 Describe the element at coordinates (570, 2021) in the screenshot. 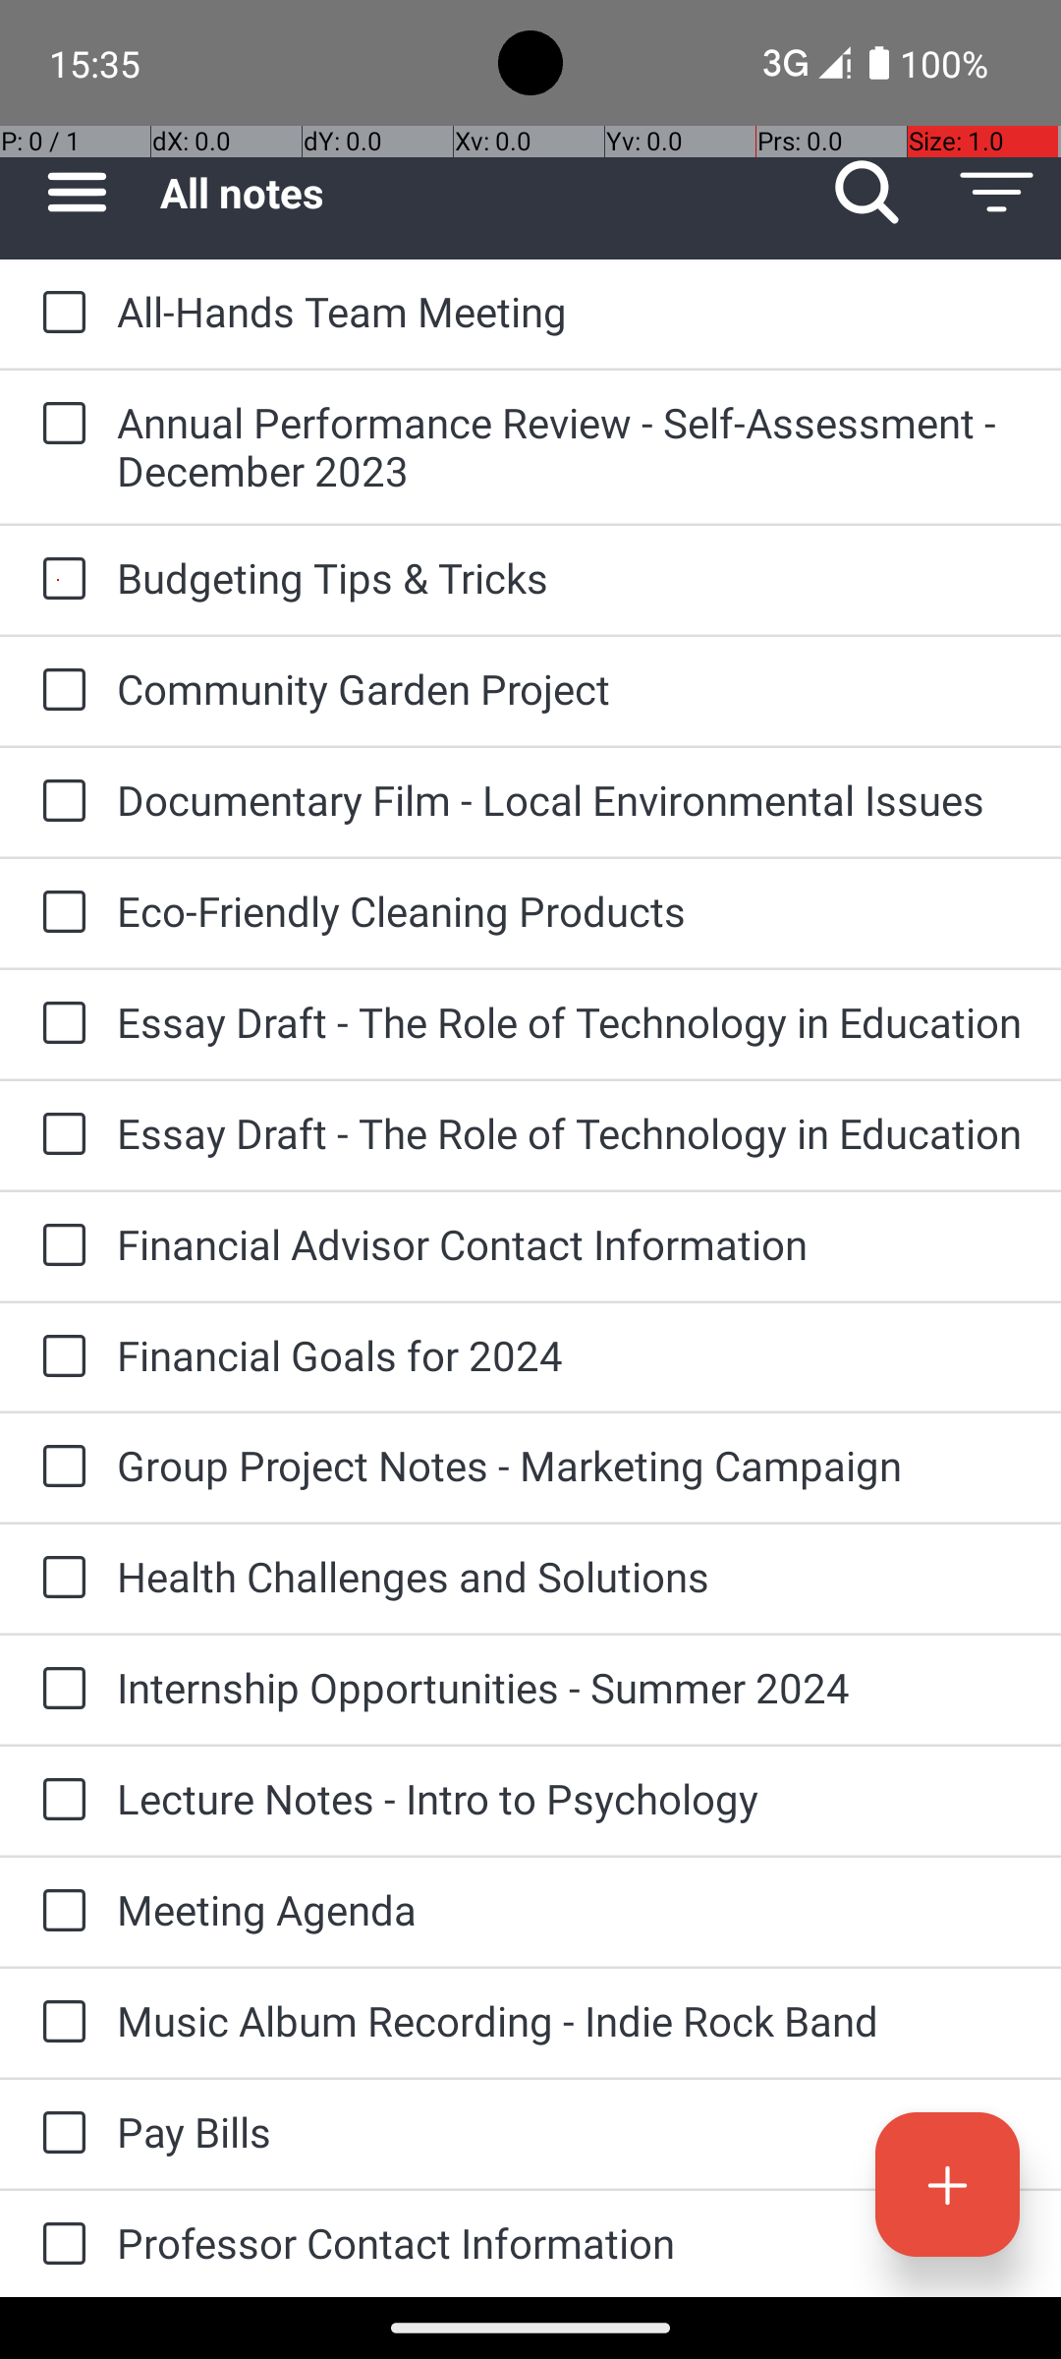

I see `Music Album Recording - Indie Rock Band` at that location.